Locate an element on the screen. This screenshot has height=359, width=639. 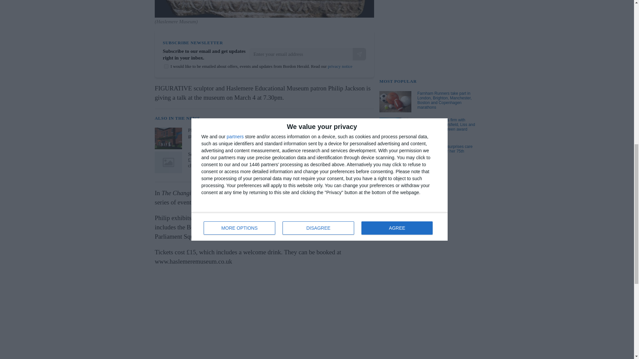
privacy notice is located at coordinates (340, 66).